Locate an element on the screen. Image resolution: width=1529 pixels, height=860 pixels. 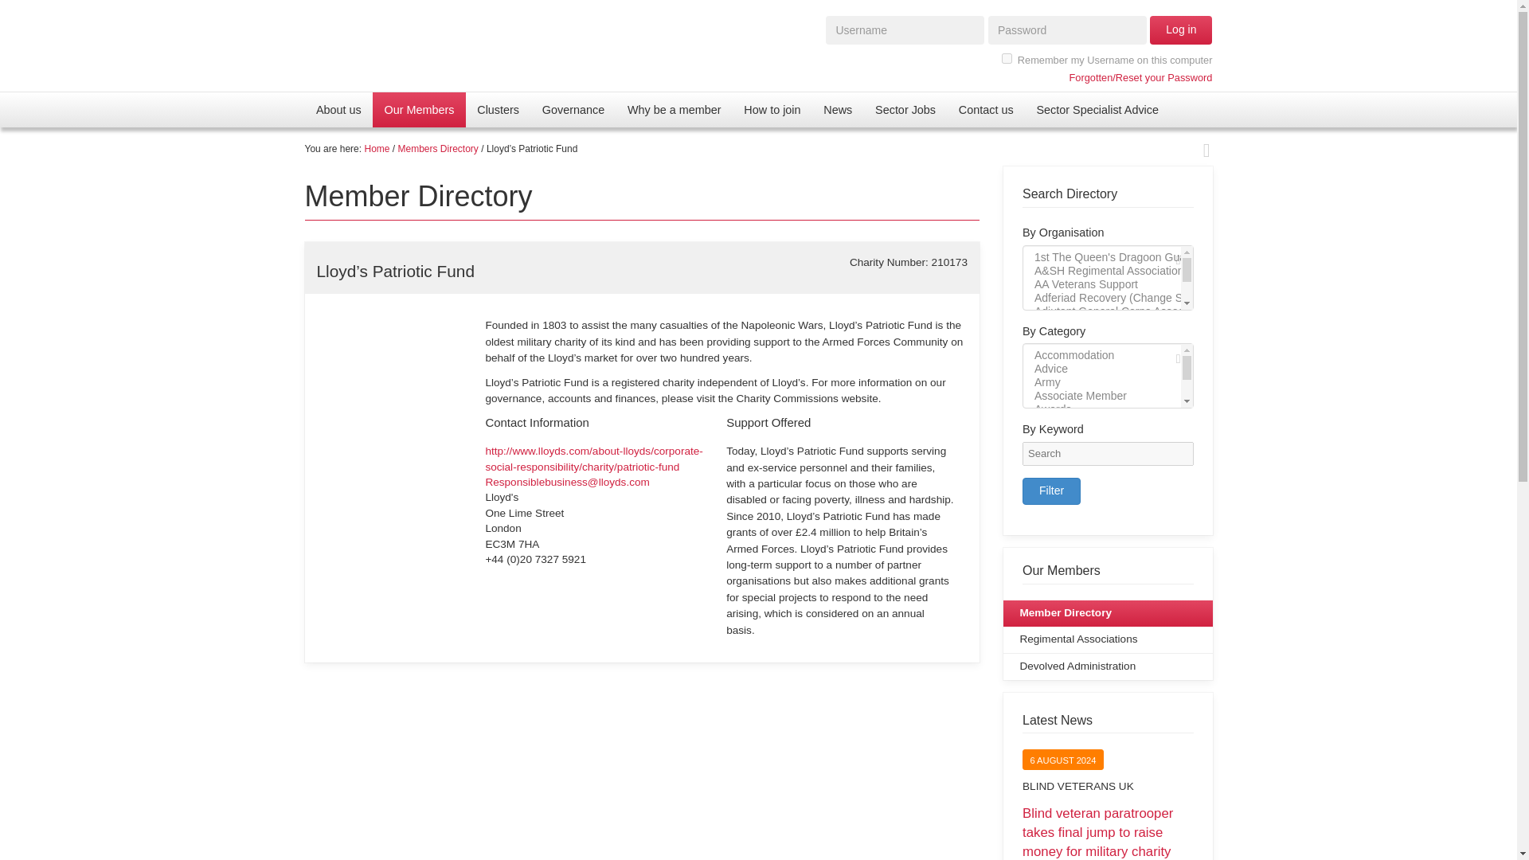
Clusters is located at coordinates (499, 109).